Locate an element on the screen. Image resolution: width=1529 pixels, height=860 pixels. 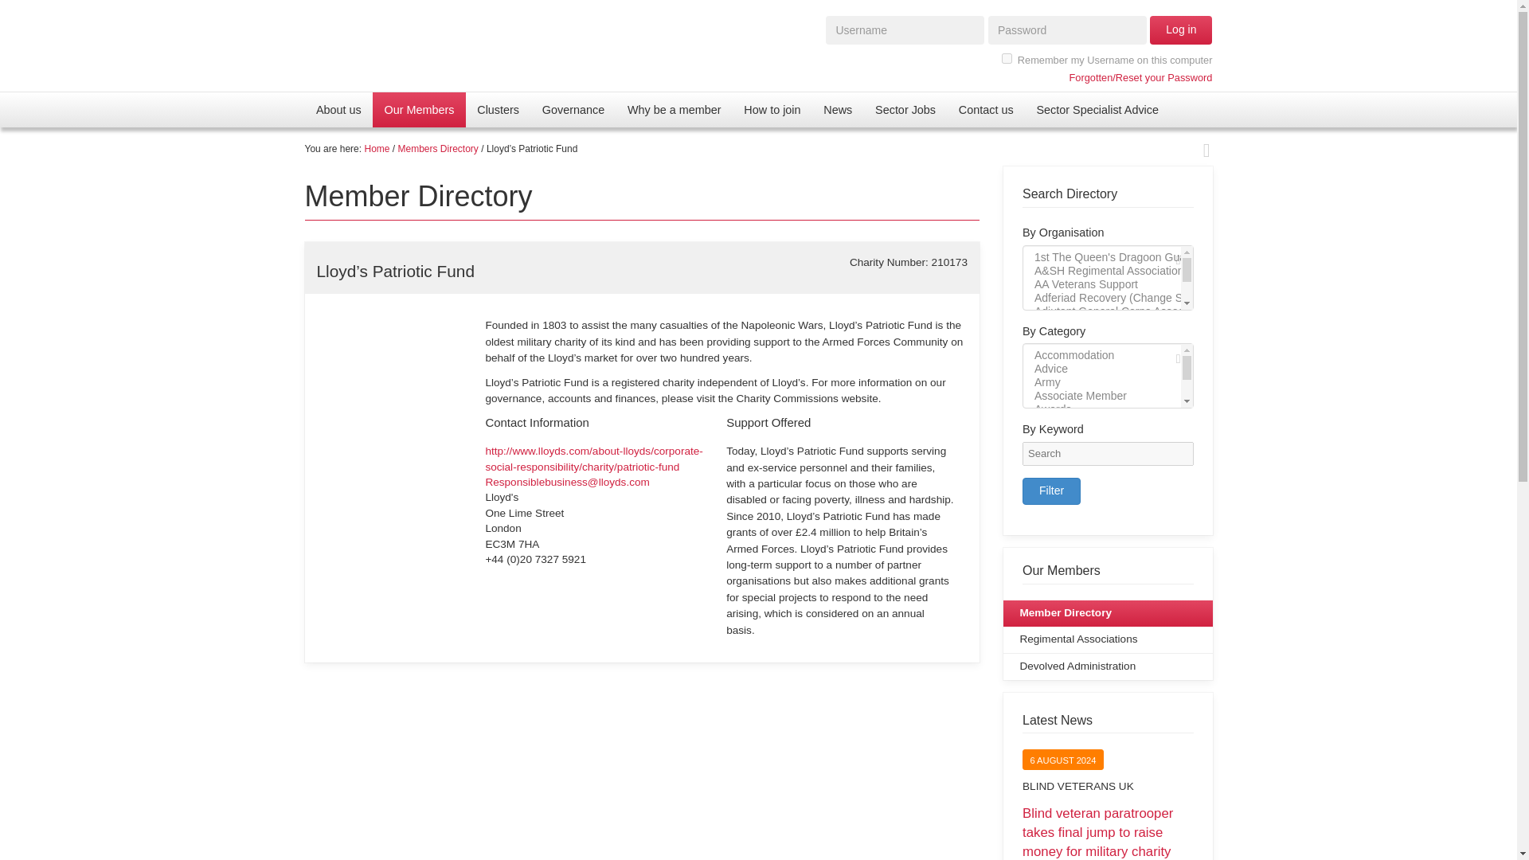
Clusters is located at coordinates (499, 109).